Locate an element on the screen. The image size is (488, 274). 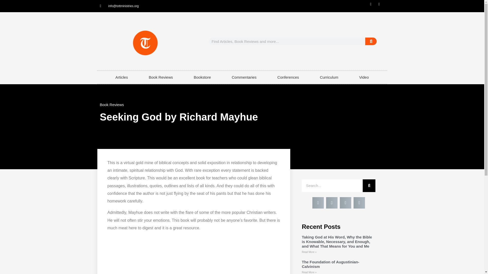
Book Reviews is located at coordinates (112, 105).